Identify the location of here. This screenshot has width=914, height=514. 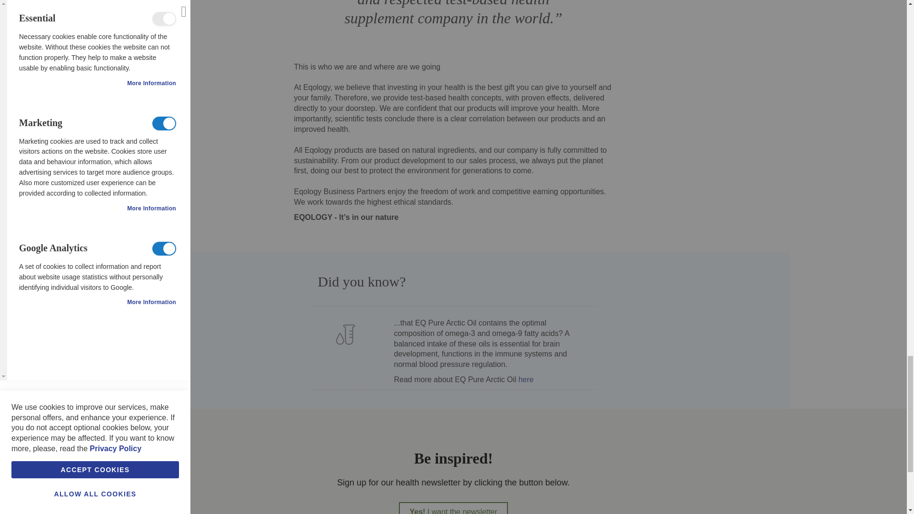
(453, 508).